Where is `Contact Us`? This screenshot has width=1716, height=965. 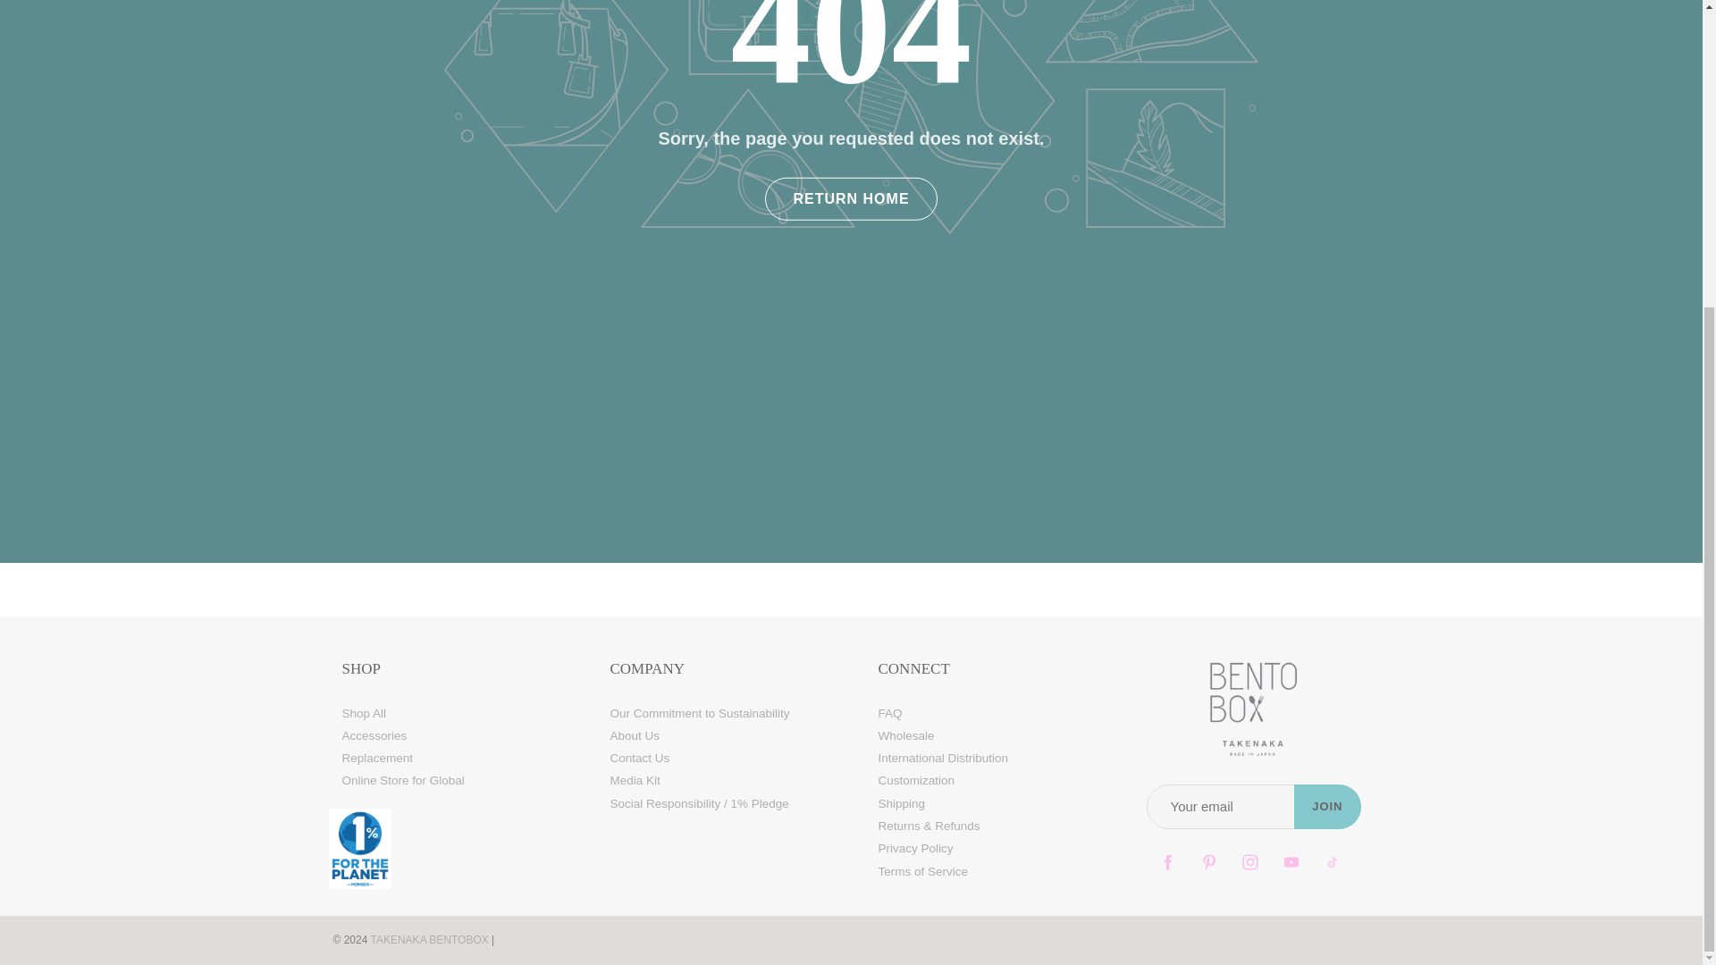 Contact Us is located at coordinates (638, 758).